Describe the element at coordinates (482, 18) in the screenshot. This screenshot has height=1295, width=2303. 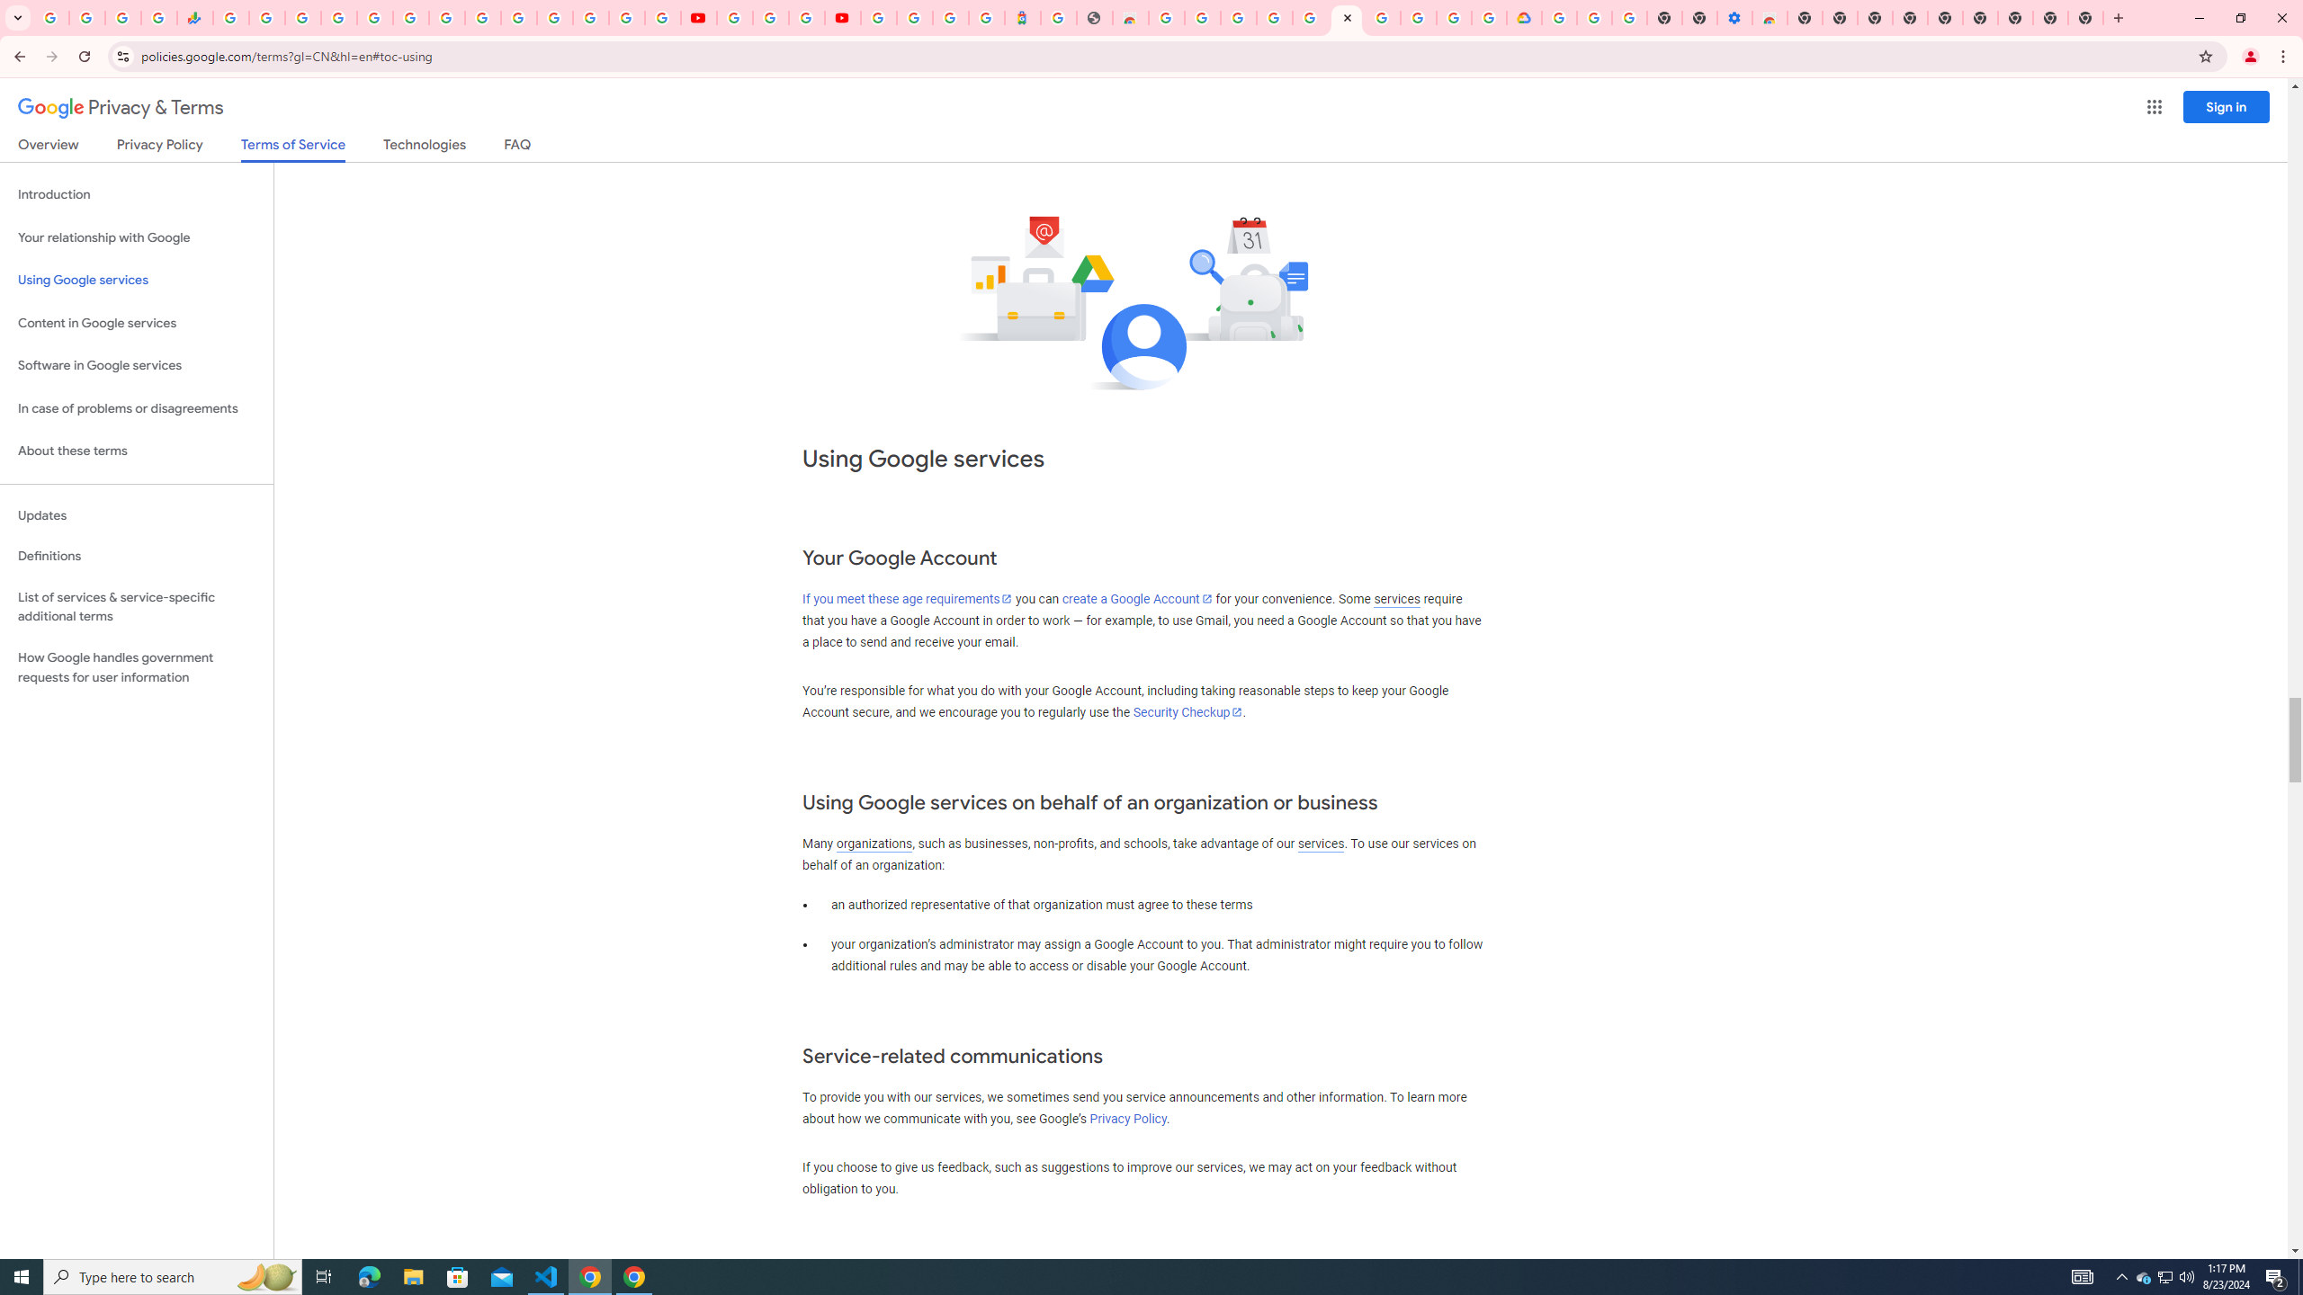
I see `YouTube` at that location.